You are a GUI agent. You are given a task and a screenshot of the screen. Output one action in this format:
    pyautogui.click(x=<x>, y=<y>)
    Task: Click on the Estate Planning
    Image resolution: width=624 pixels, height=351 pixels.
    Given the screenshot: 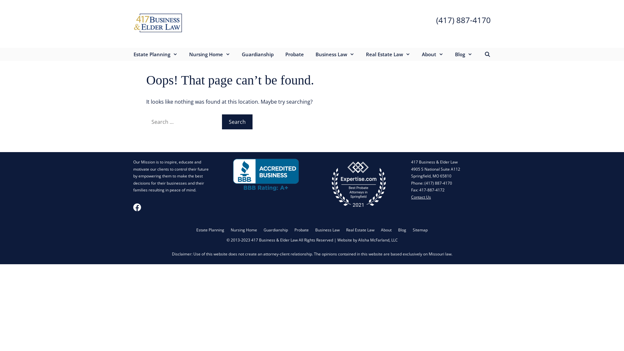 What is the action you would take?
    pyautogui.click(x=210, y=230)
    